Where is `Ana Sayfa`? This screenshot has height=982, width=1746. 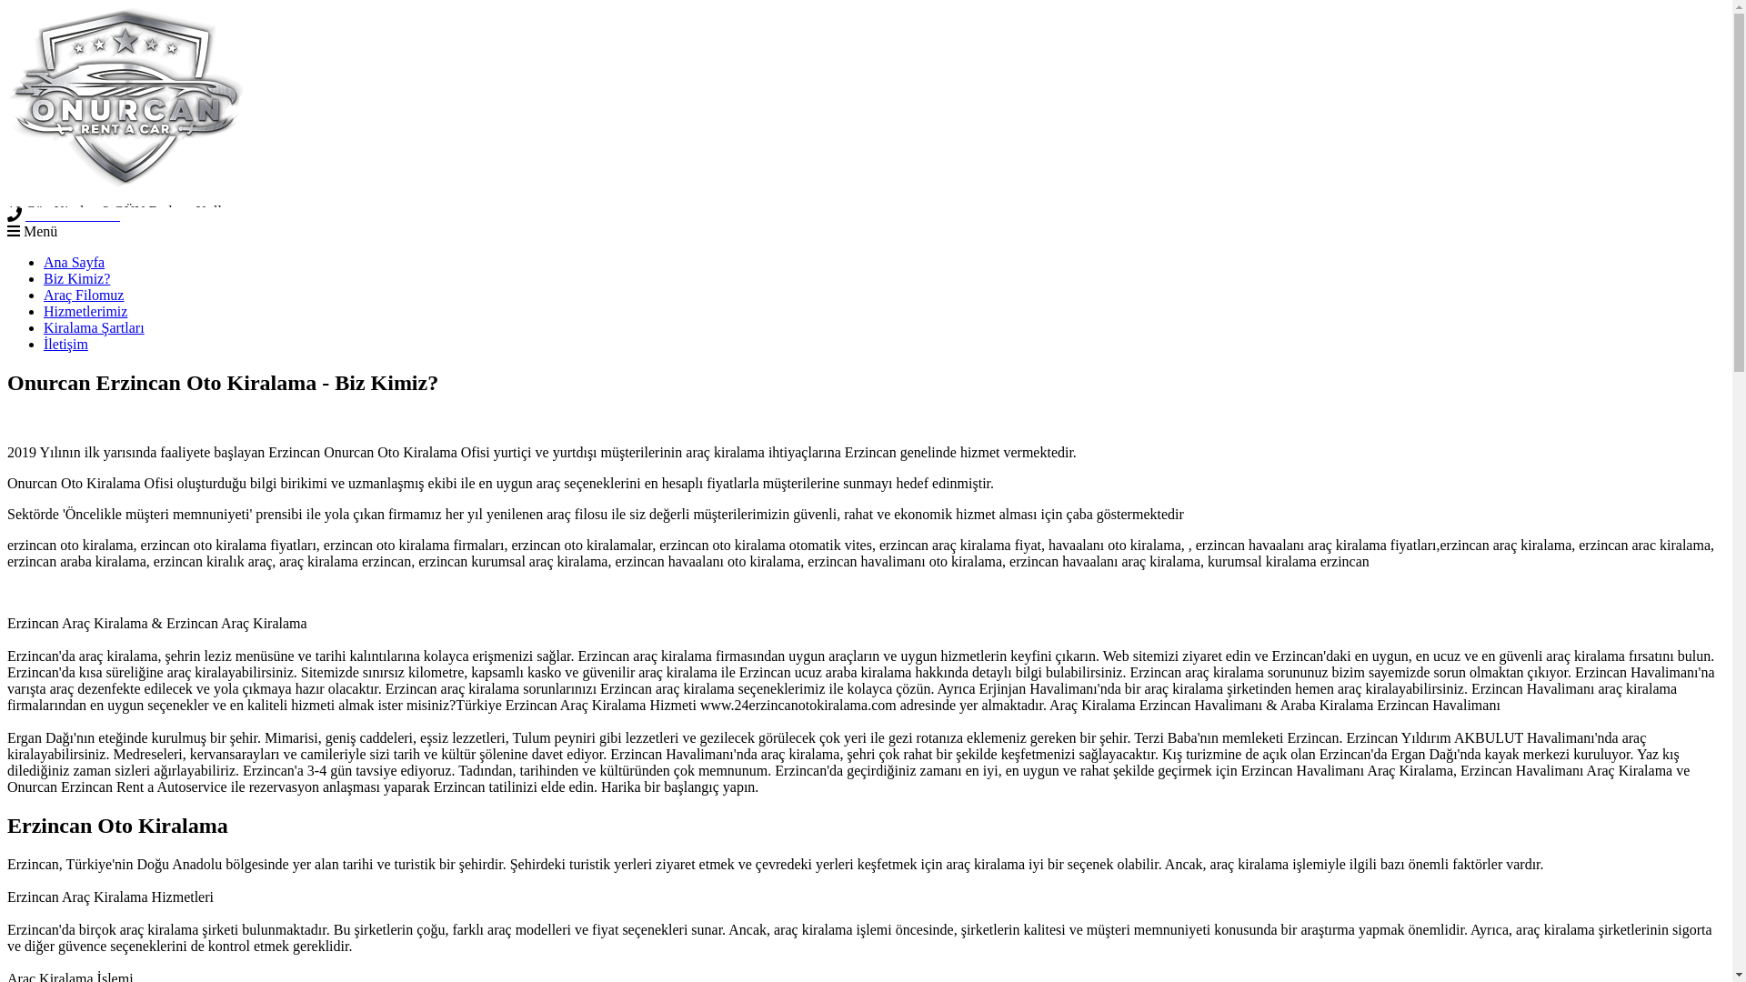
Ana Sayfa is located at coordinates (75, 262).